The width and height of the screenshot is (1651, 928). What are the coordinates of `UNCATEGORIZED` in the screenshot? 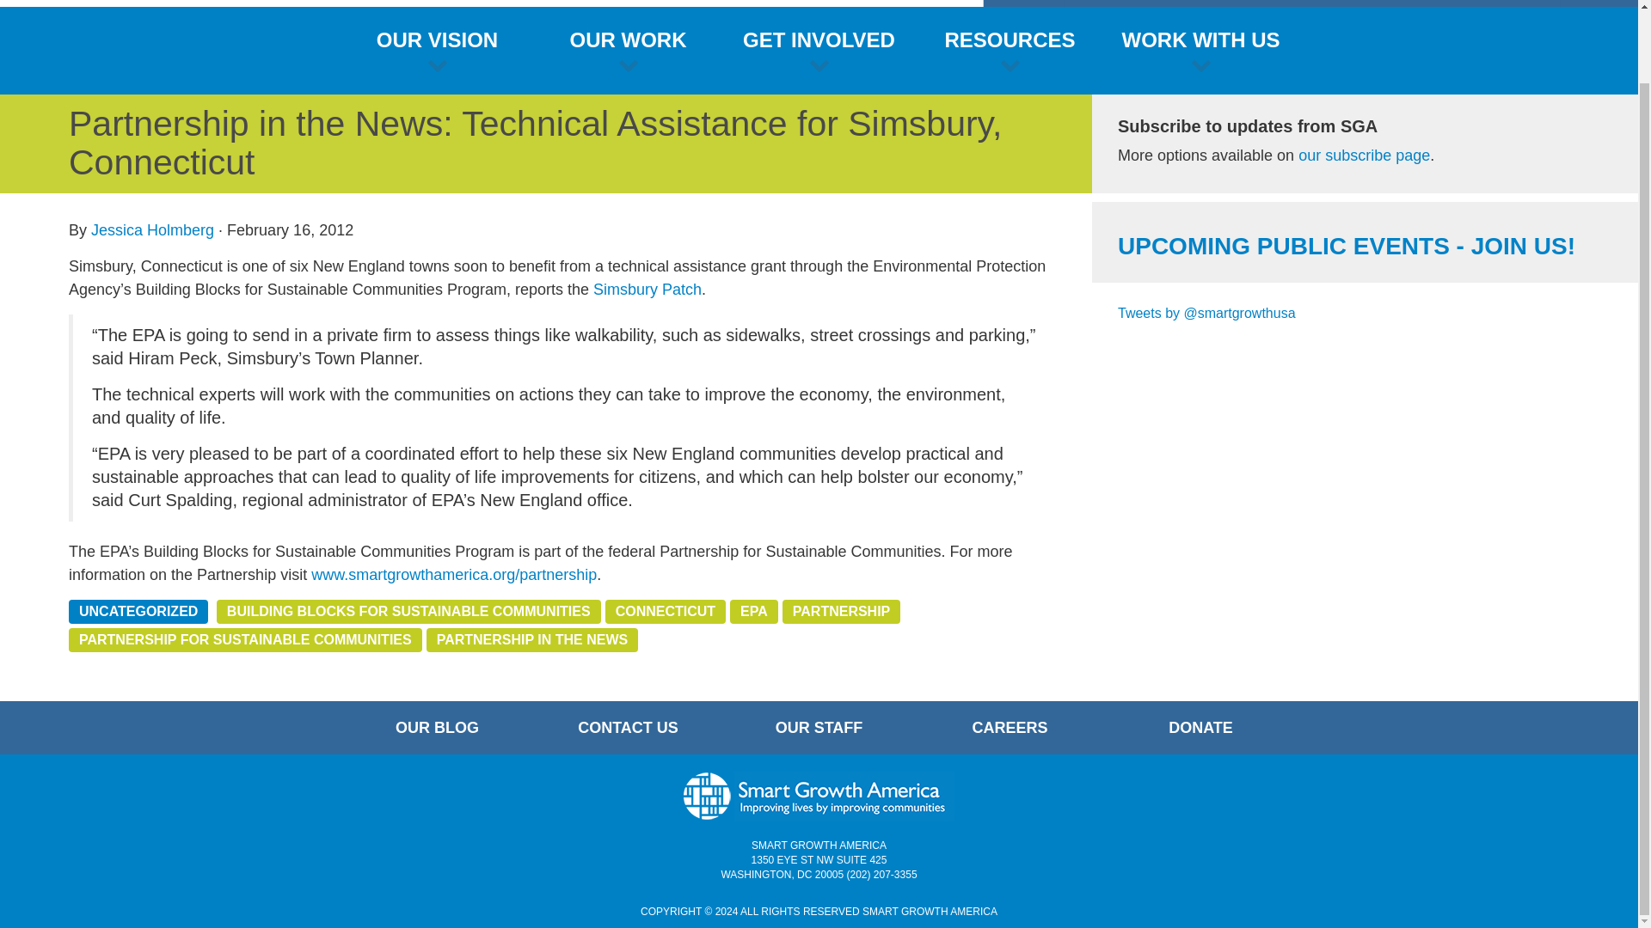 It's located at (138, 611).